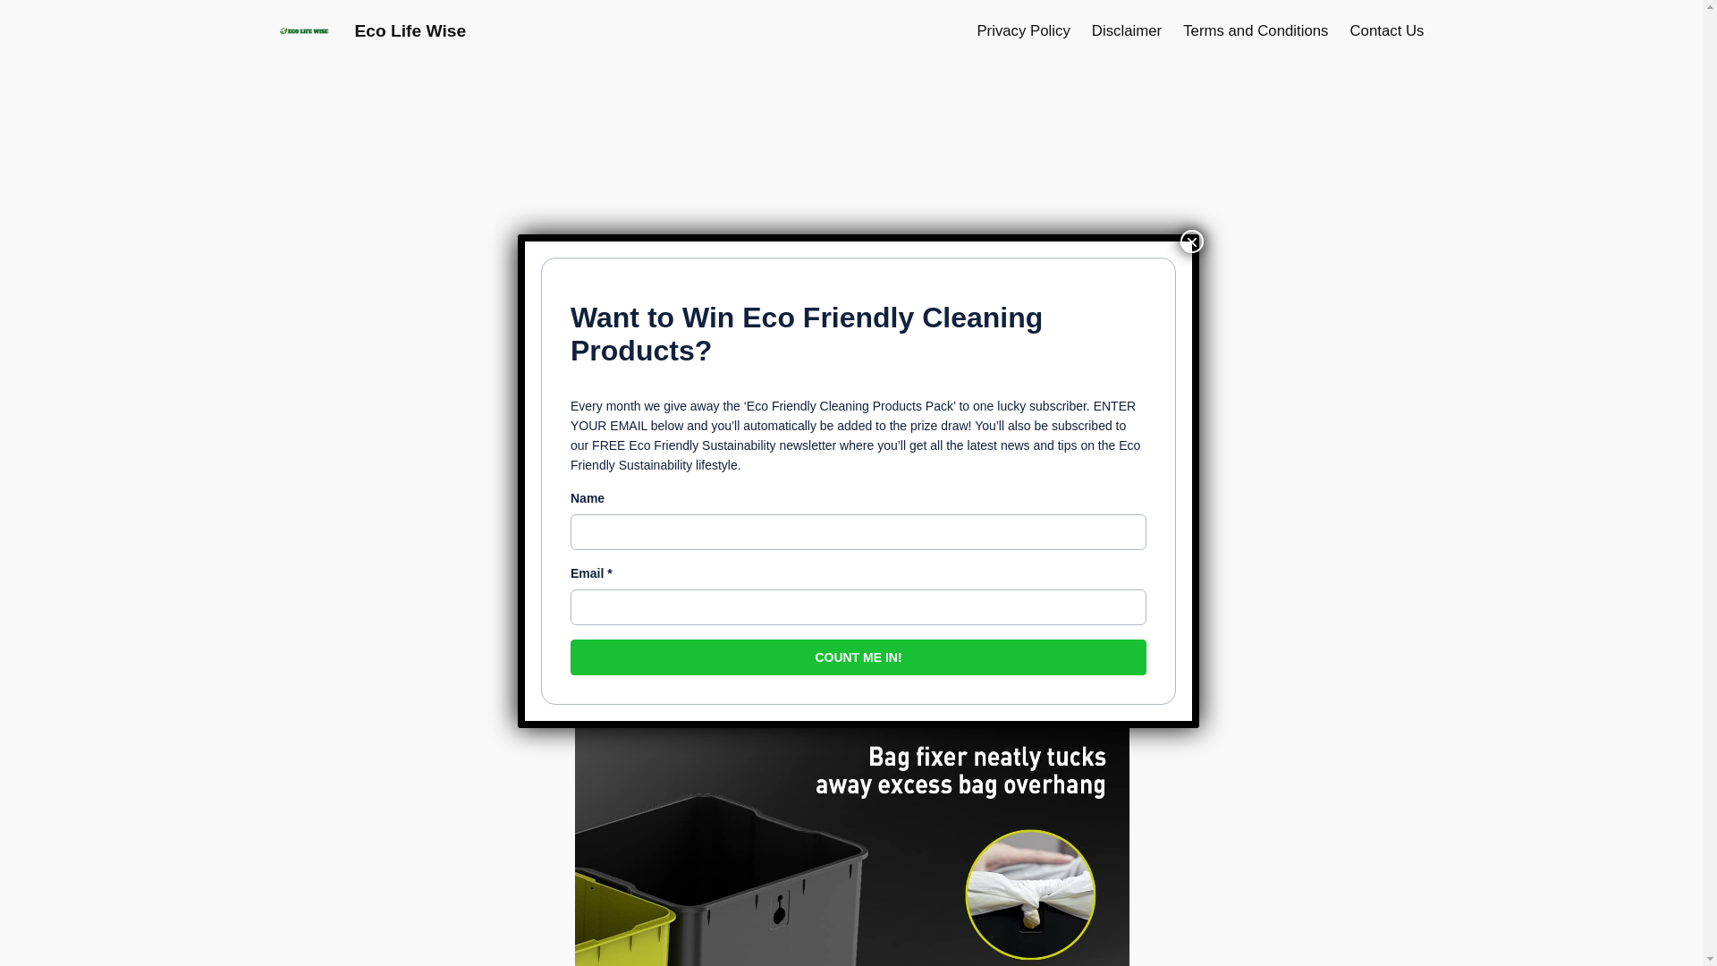 This screenshot has height=966, width=1717. Describe the element at coordinates (410, 30) in the screenshot. I see `Eco Life Wise` at that location.